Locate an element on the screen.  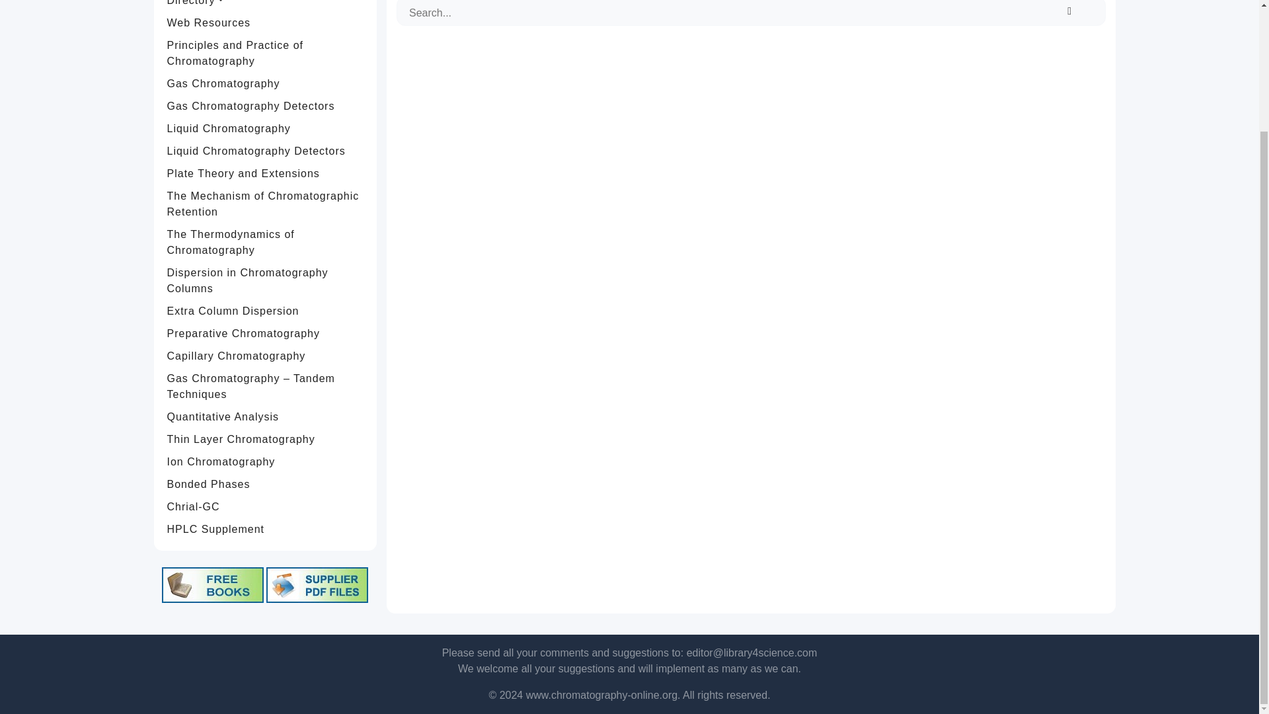
Chrial-GC is located at coordinates (266, 506).